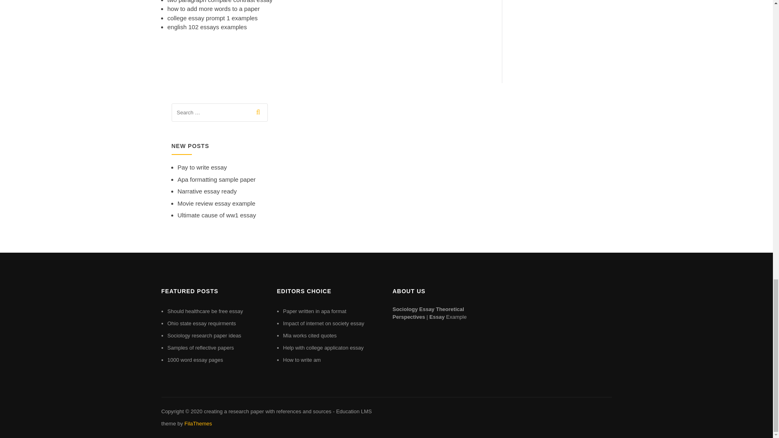 The height and width of the screenshot is (438, 779). I want to click on Mla works cited quotes, so click(310, 335).